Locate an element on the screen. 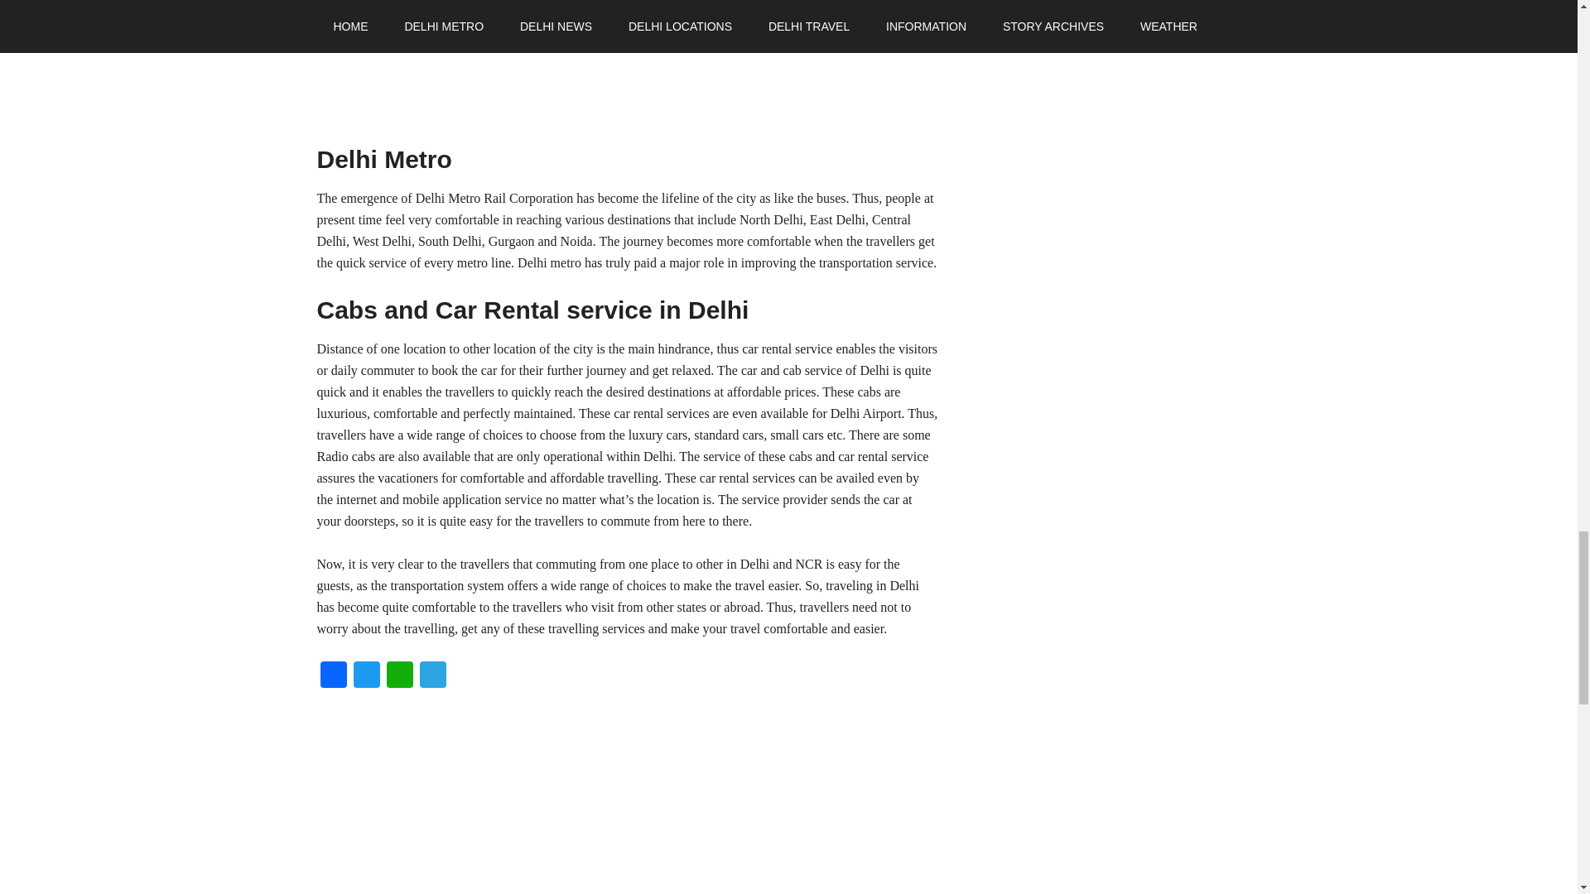  Twitter is located at coordinates (366, 676).